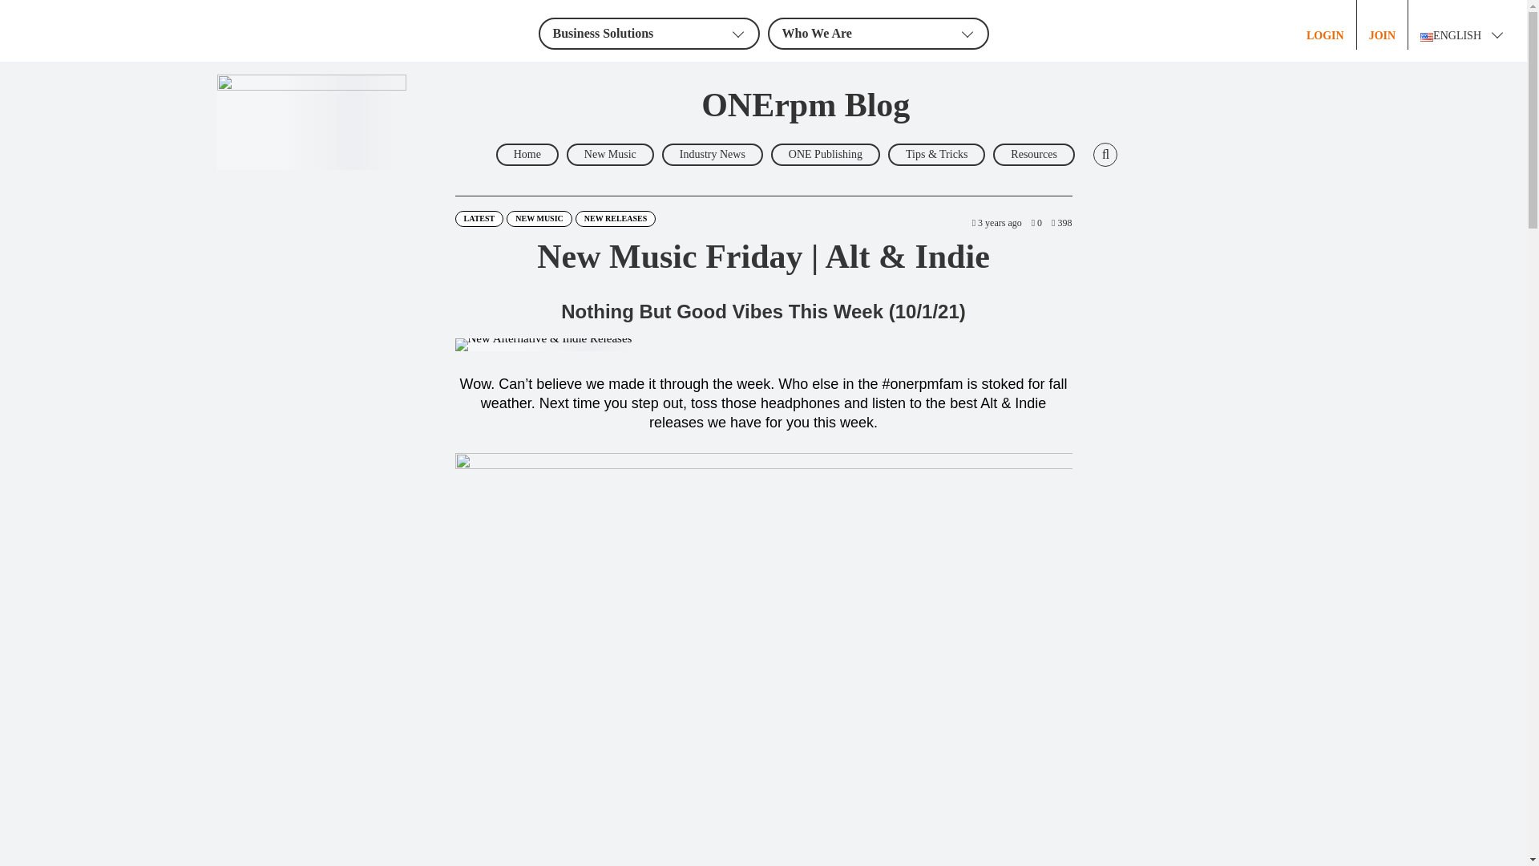 The image size is (1539, 866). What do you see at coordinates (649, 33) in the screenshot?
I see `Business Solutions` at bounding box center [649, 33].